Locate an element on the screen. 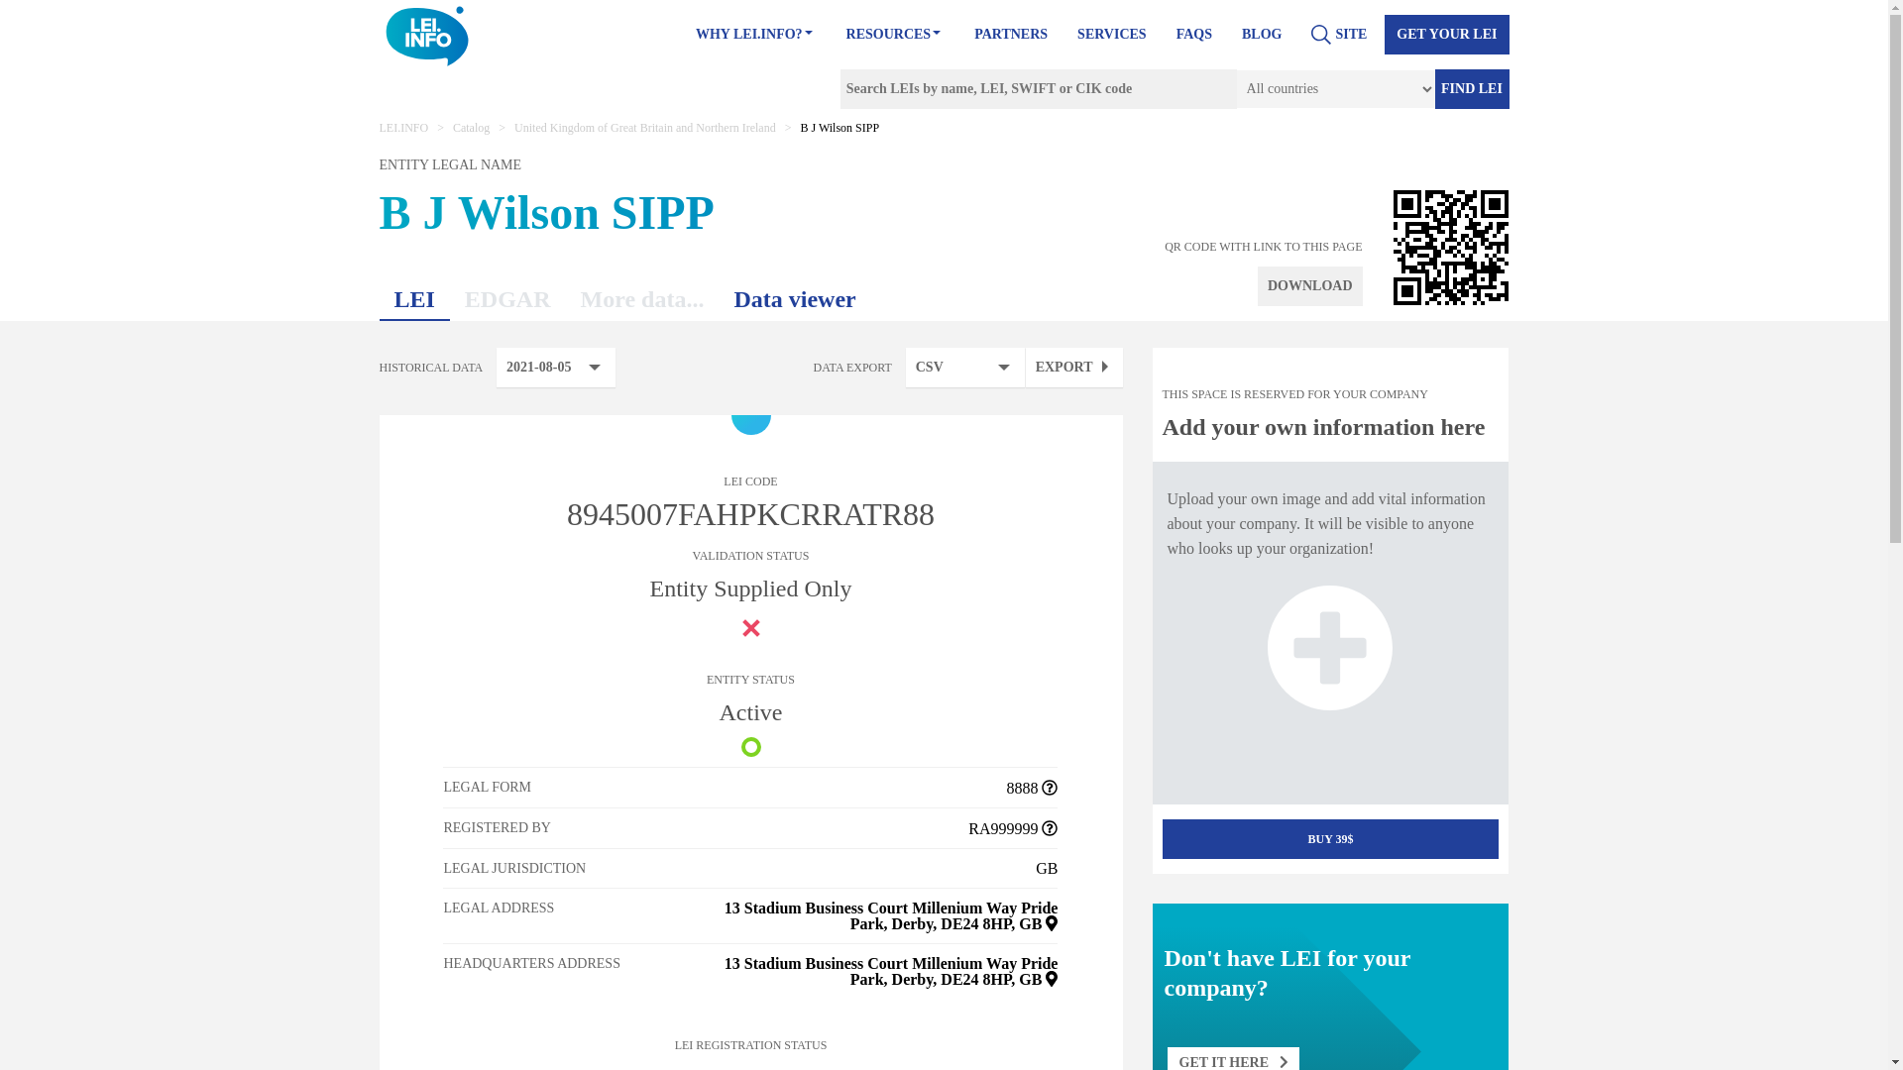 This screenshot has width=1903, height=1070. RESOURCES is located at coordinates (896, 35).